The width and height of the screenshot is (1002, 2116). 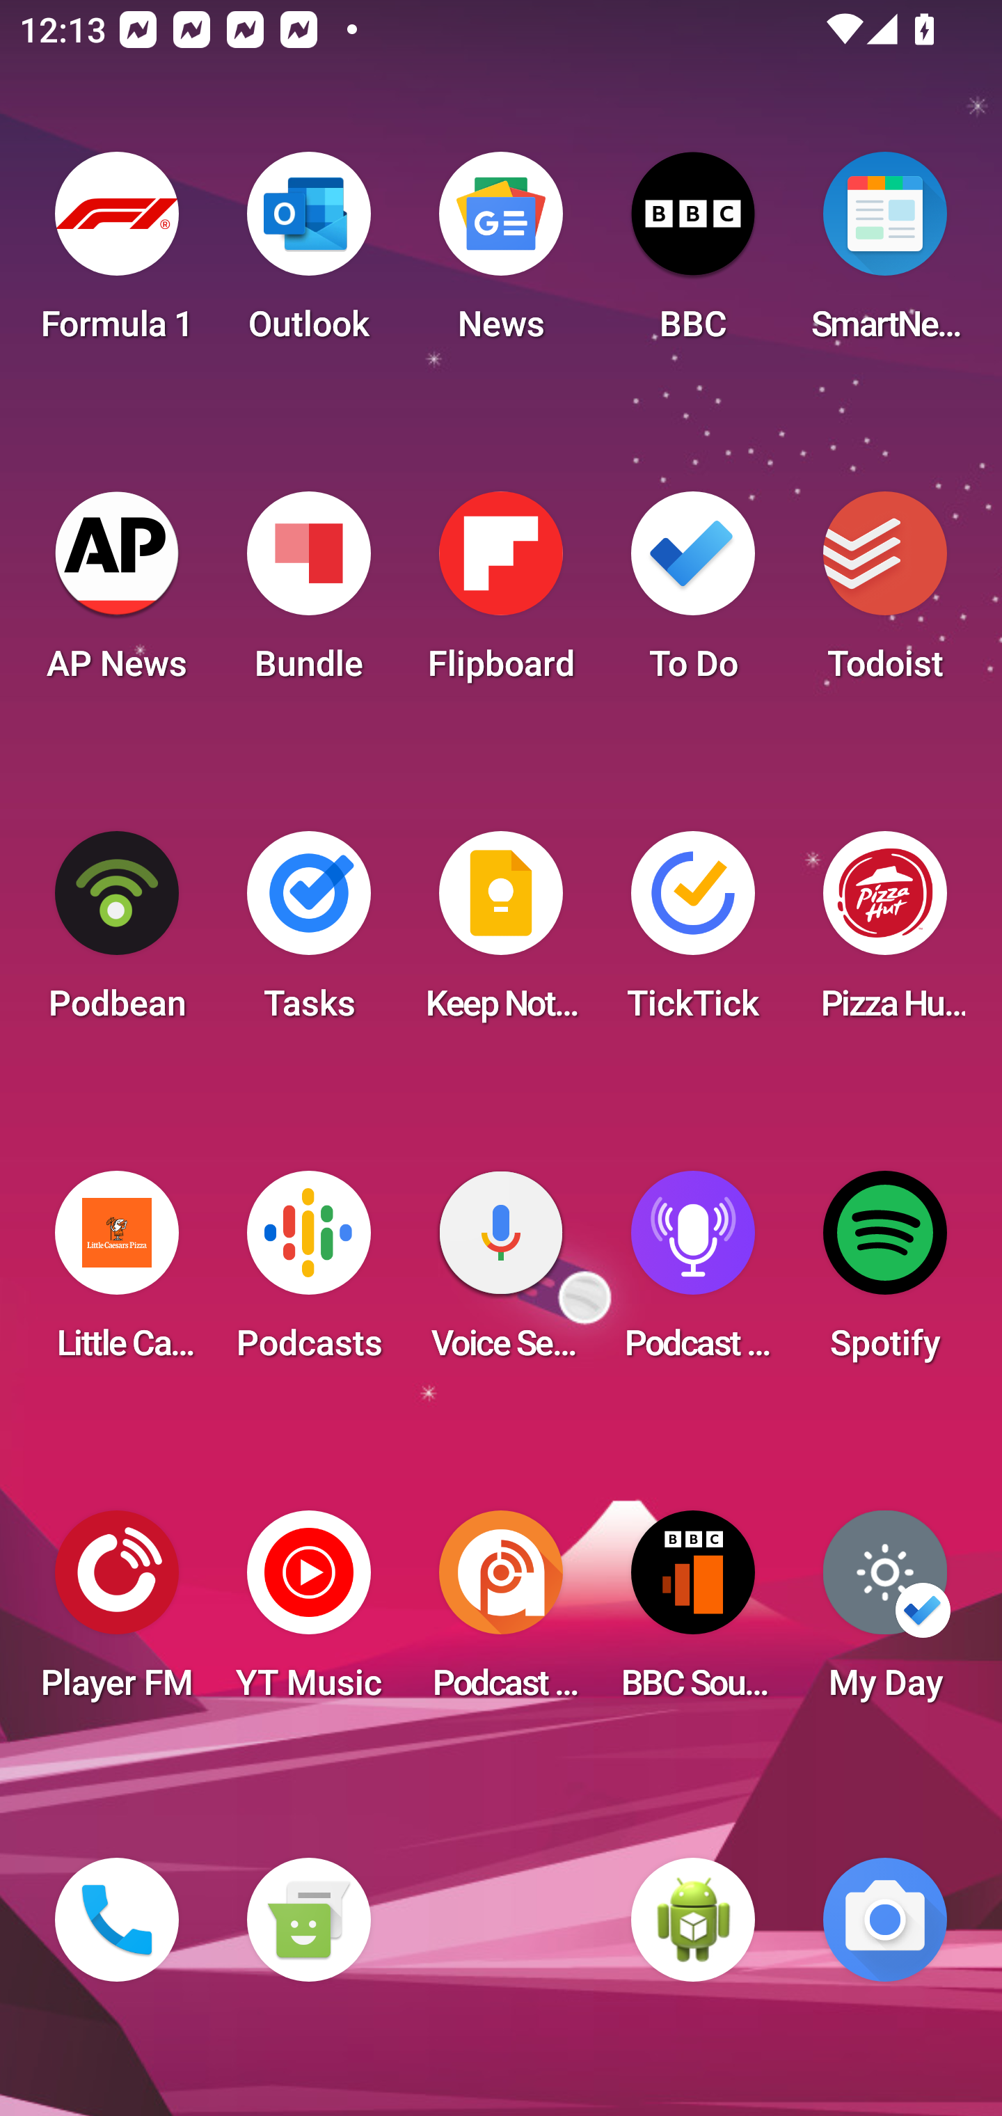 I want to click on Podbean, so click(x=117, y=934).